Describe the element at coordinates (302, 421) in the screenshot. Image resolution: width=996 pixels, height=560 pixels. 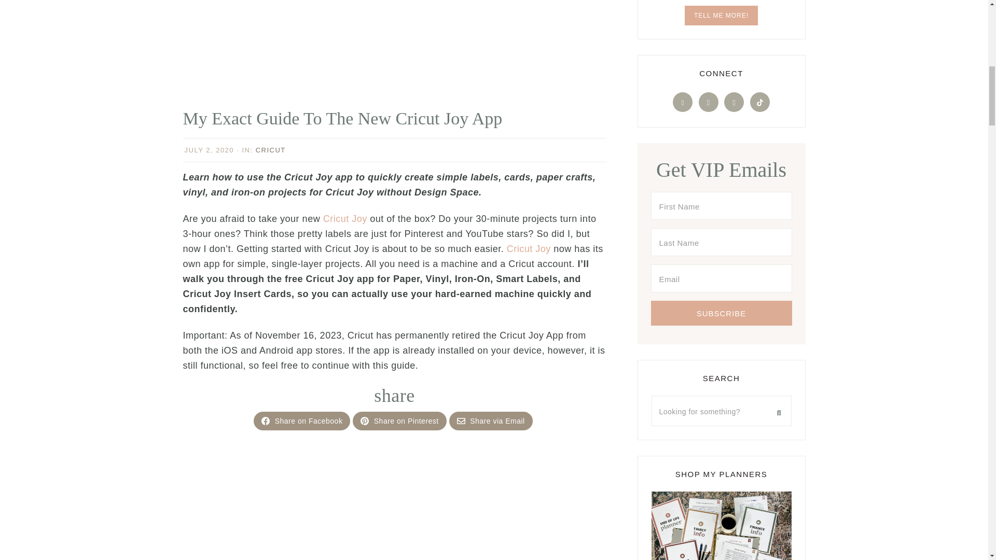
I see `Share on Facebook Share on Facebook` at that location.